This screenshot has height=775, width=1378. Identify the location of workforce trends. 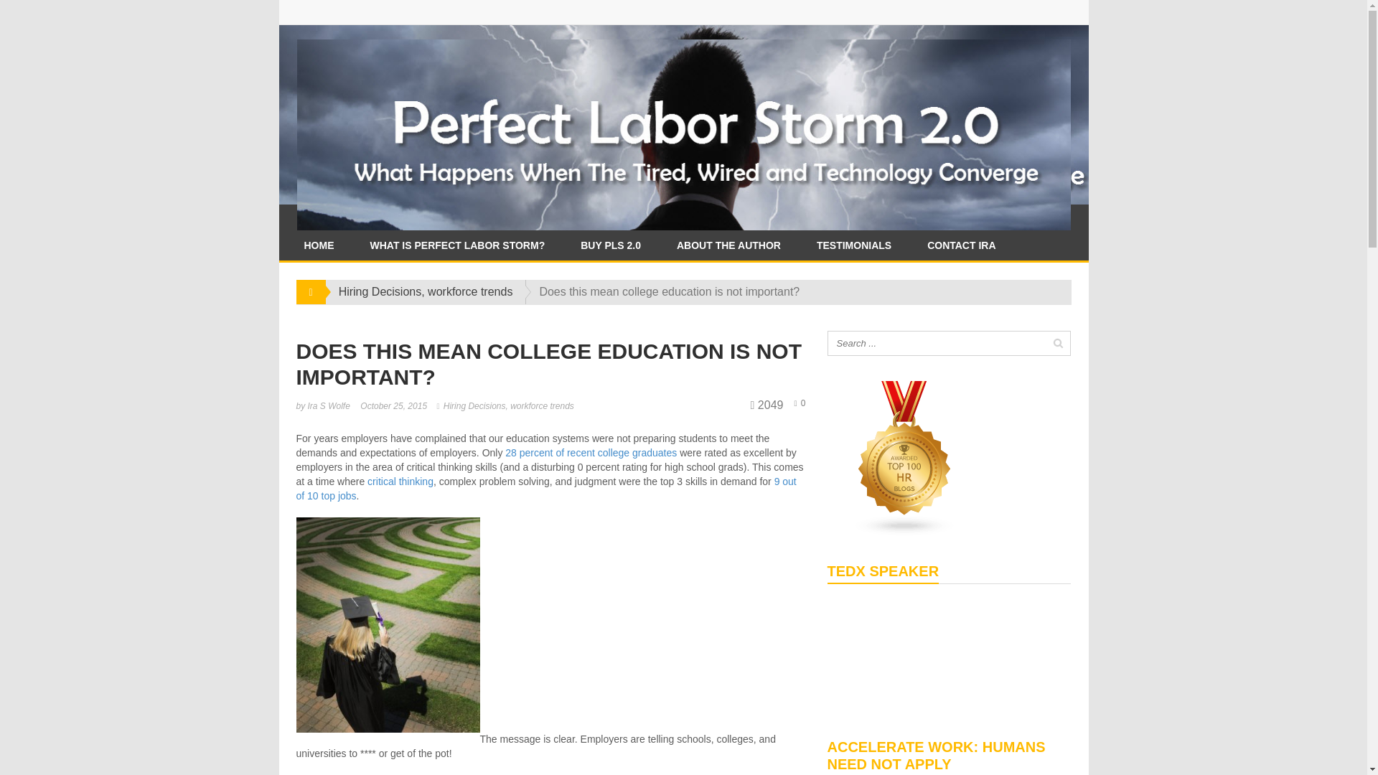
(469, 291).